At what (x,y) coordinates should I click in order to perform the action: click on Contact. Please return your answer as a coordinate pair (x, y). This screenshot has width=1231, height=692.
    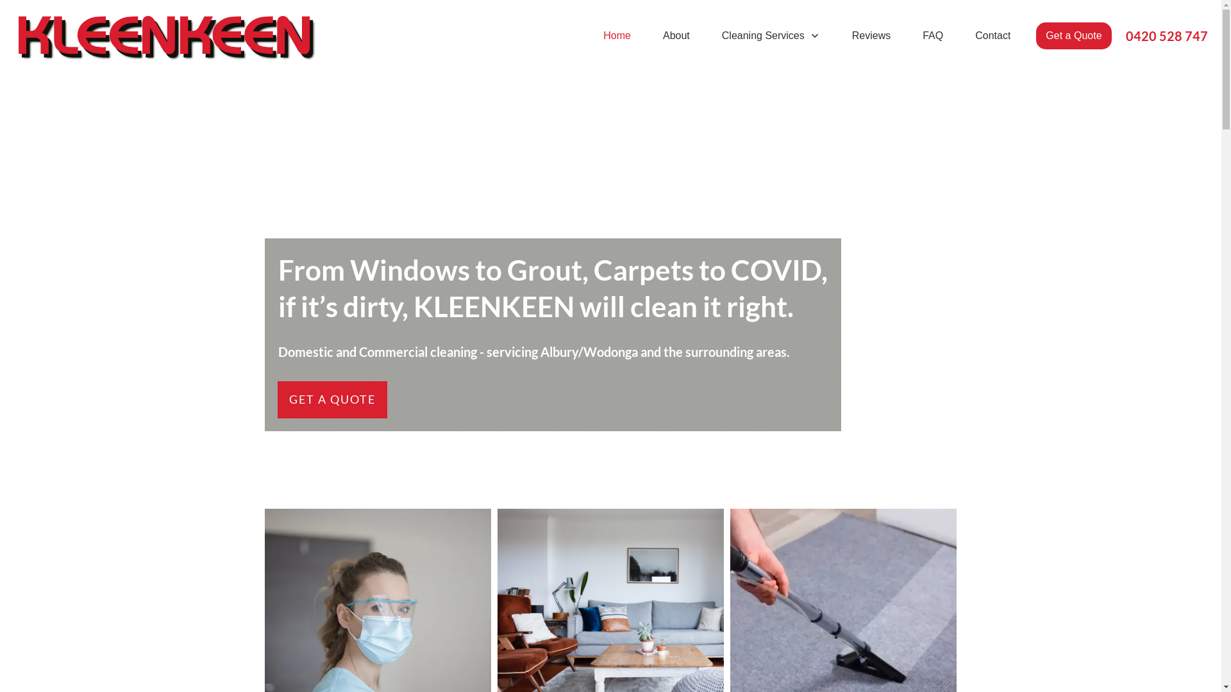
    Looking at the image, I should click on (992, 36).